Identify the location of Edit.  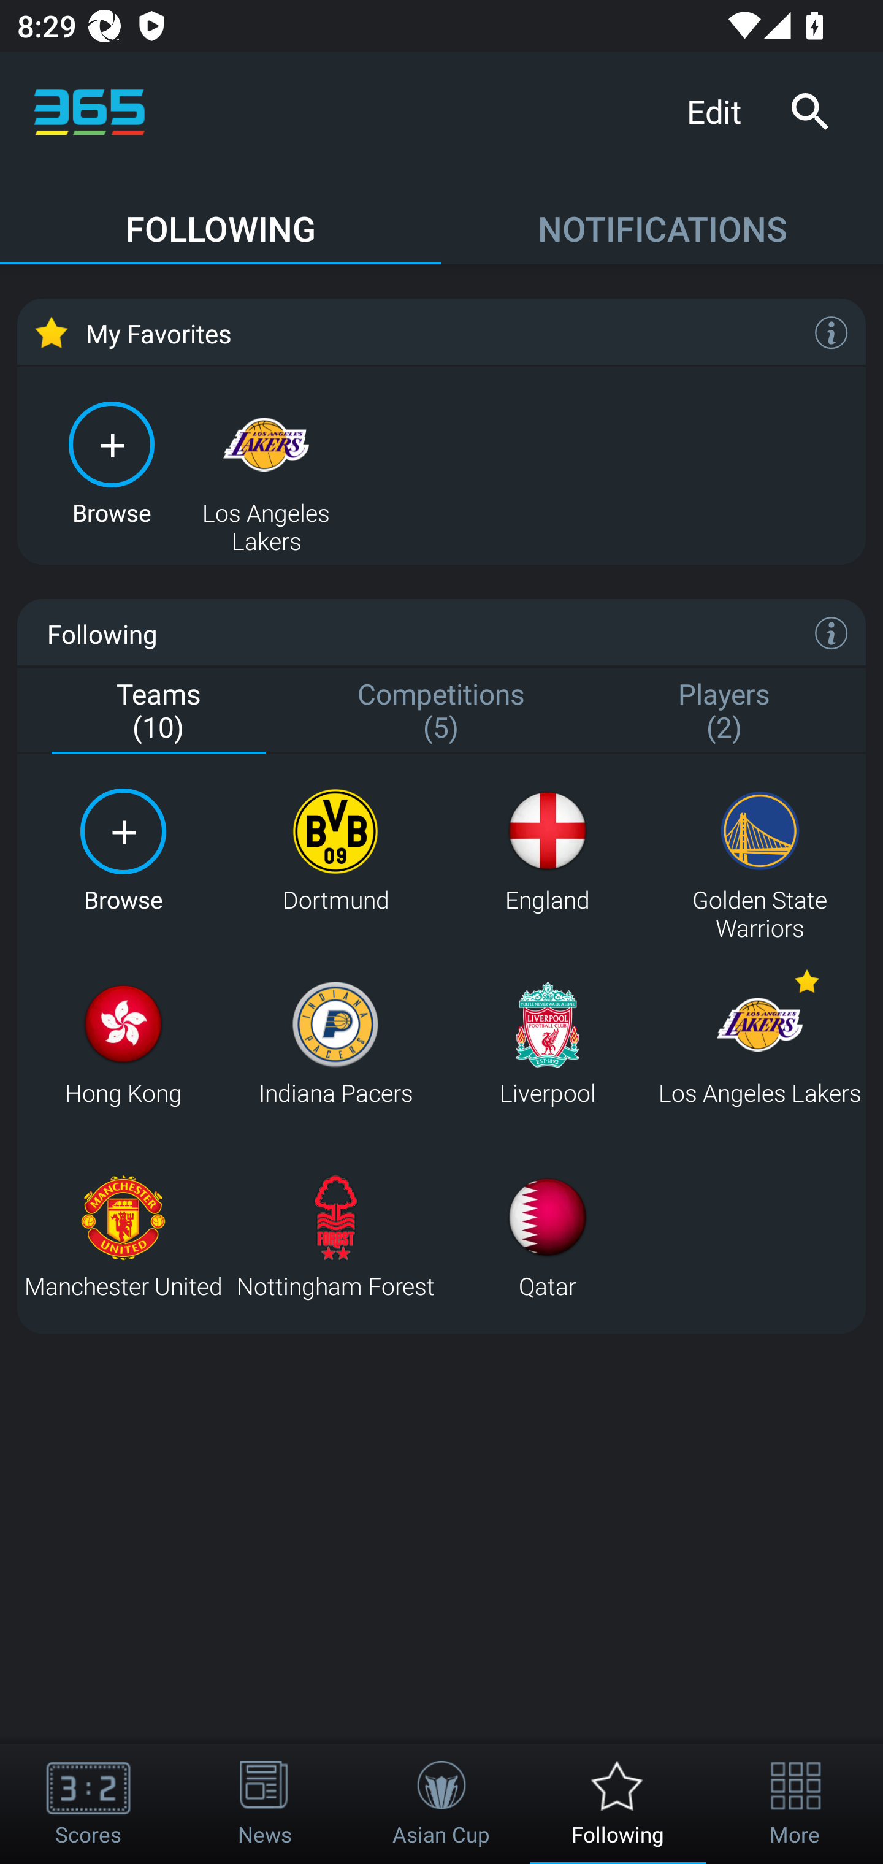
(722, 110).